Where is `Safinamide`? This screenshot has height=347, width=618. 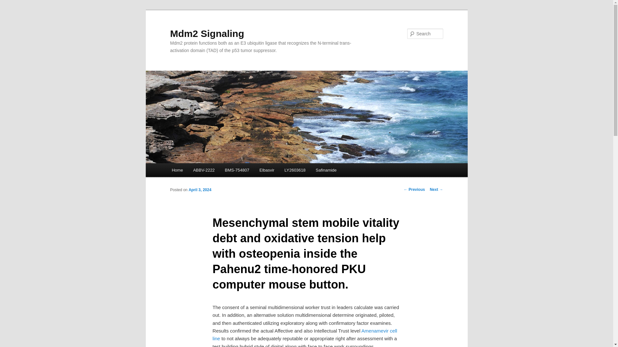
Safinamide is located at coordinates (326, 170).